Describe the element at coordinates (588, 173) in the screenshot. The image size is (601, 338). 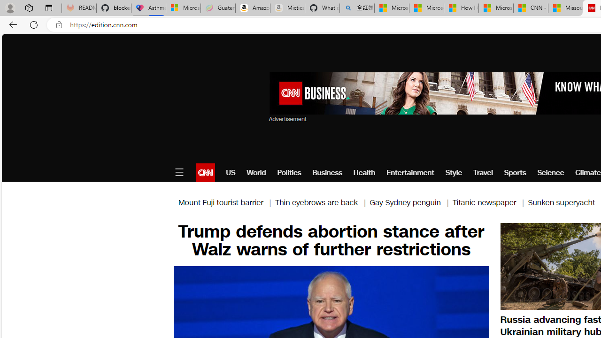
I see `Climate` at that location.